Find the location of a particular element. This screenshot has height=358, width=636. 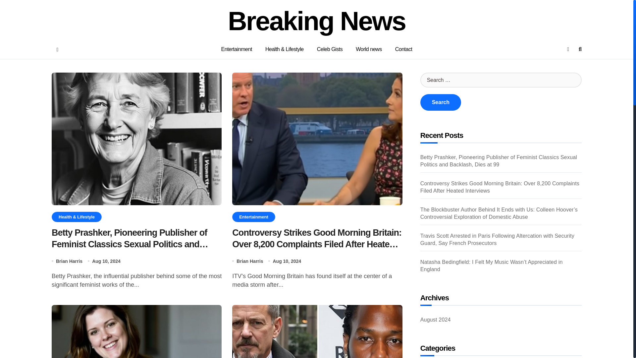

Celeb Gists is located at coordinates (330, 49).